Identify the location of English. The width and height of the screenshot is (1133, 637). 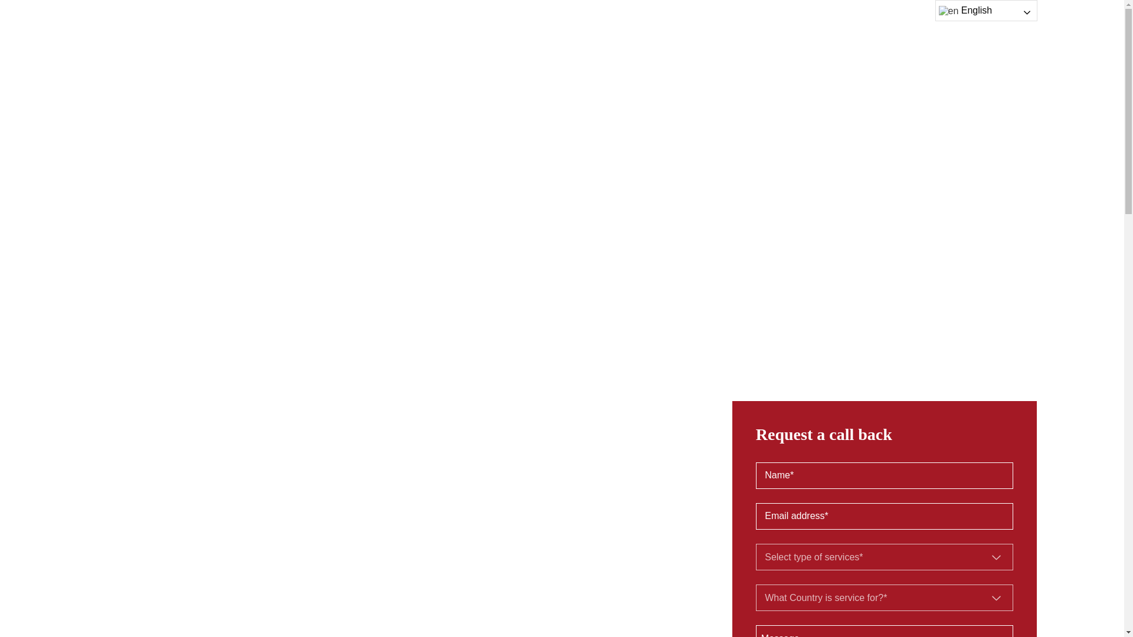
(985, 11).